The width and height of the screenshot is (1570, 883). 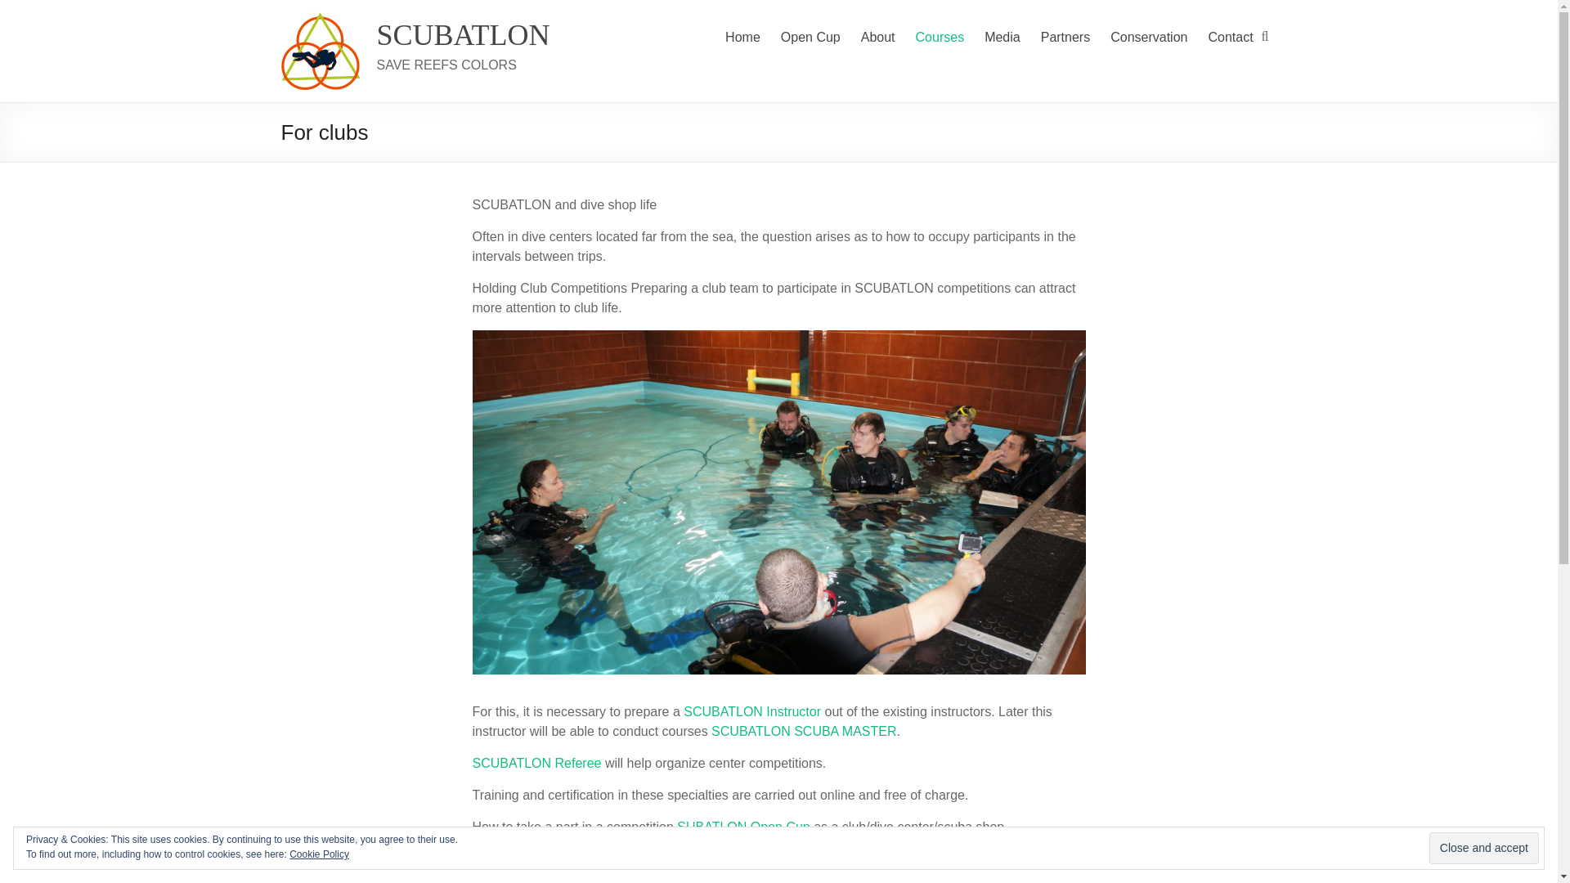 What do you see at coordinates (463, 34) in the screenshot?
I see `SCUBATLON` at bounding box center [463, 34].